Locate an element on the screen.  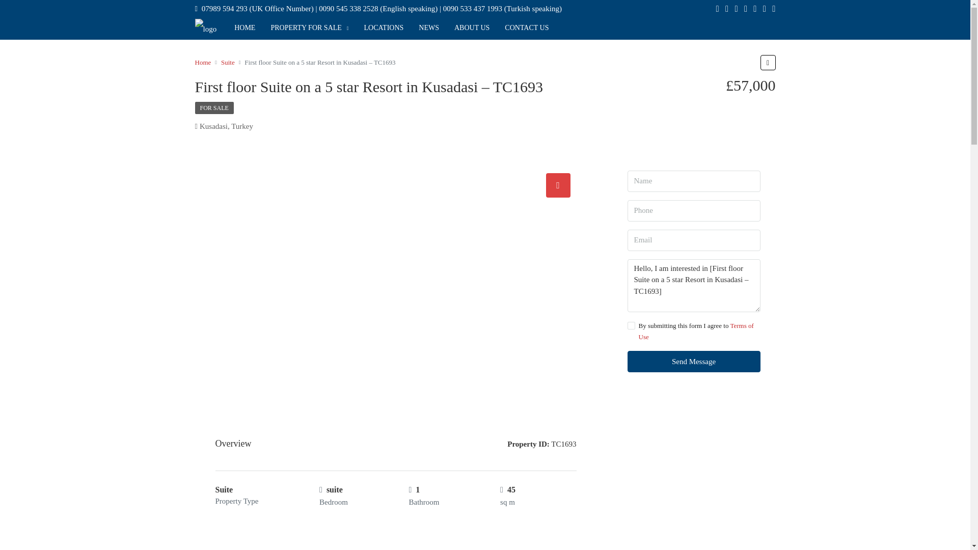
FOR SALE is located at coordinates (214, 107).